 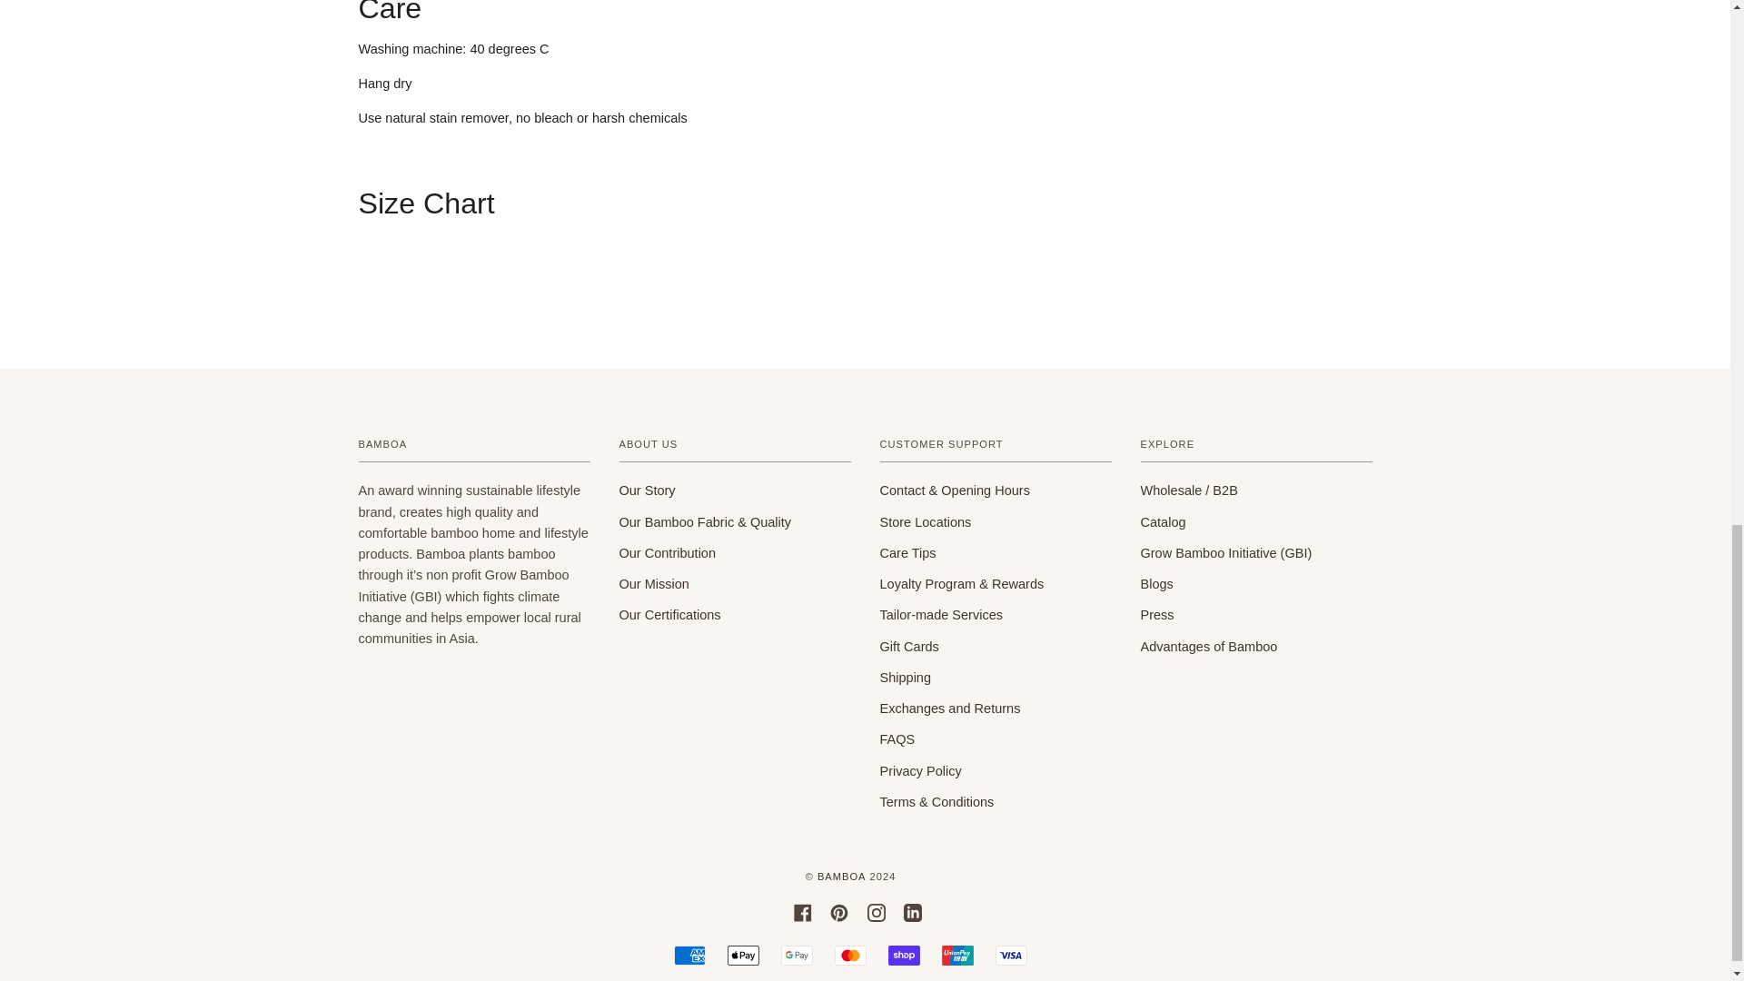 What do you see at coordinates (912, 911) in the screenshot?
I see `Linkedin` at bounding box center [912, 911].